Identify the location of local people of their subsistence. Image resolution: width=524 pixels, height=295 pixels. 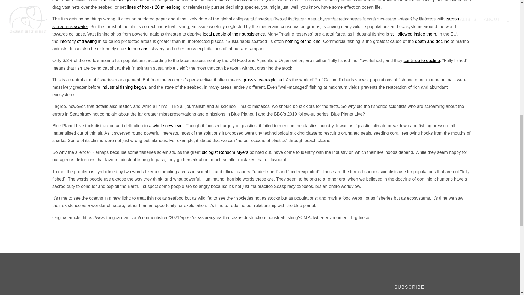
(234, 34).